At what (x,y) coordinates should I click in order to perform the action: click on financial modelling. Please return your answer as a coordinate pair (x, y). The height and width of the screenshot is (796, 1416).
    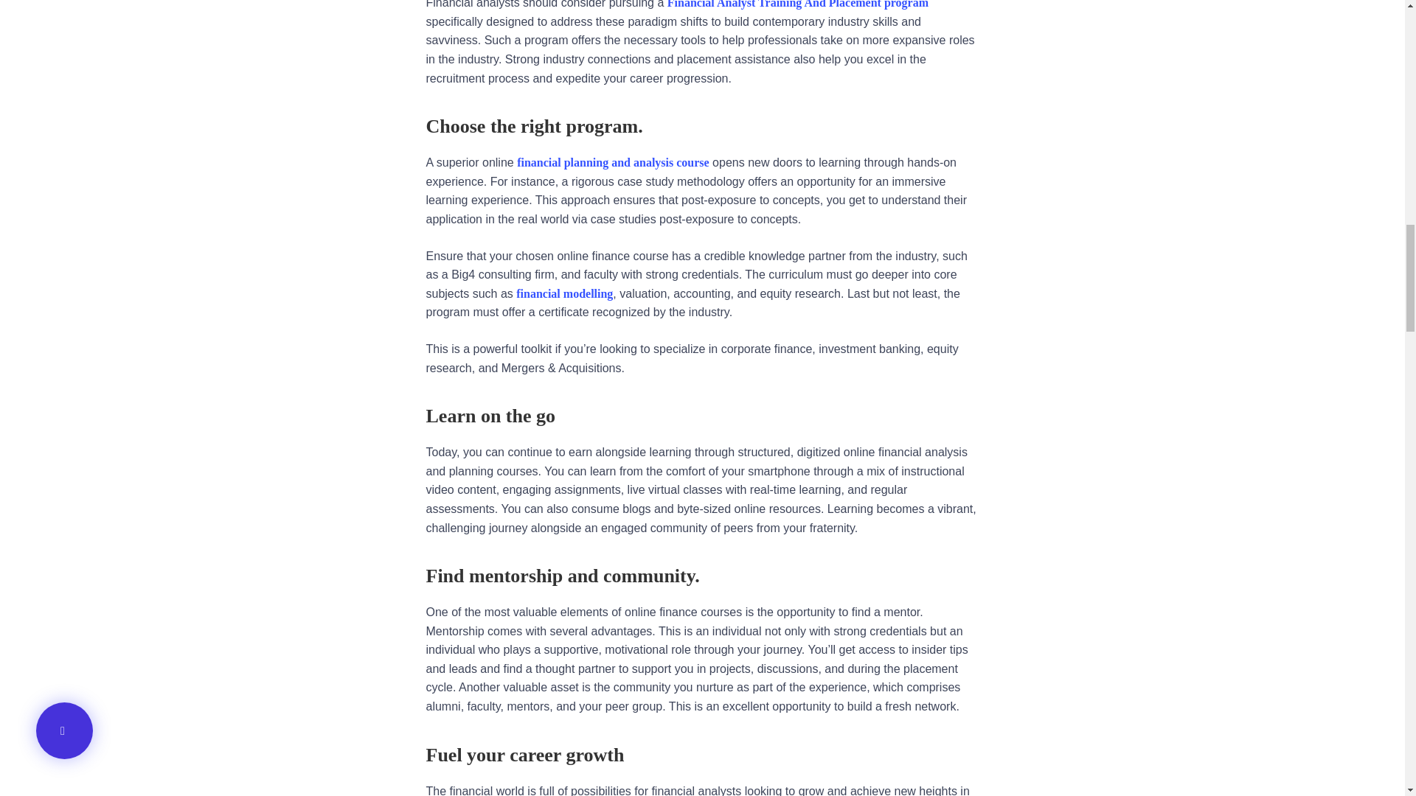
    Looking at the image, I should click on (565, 293).